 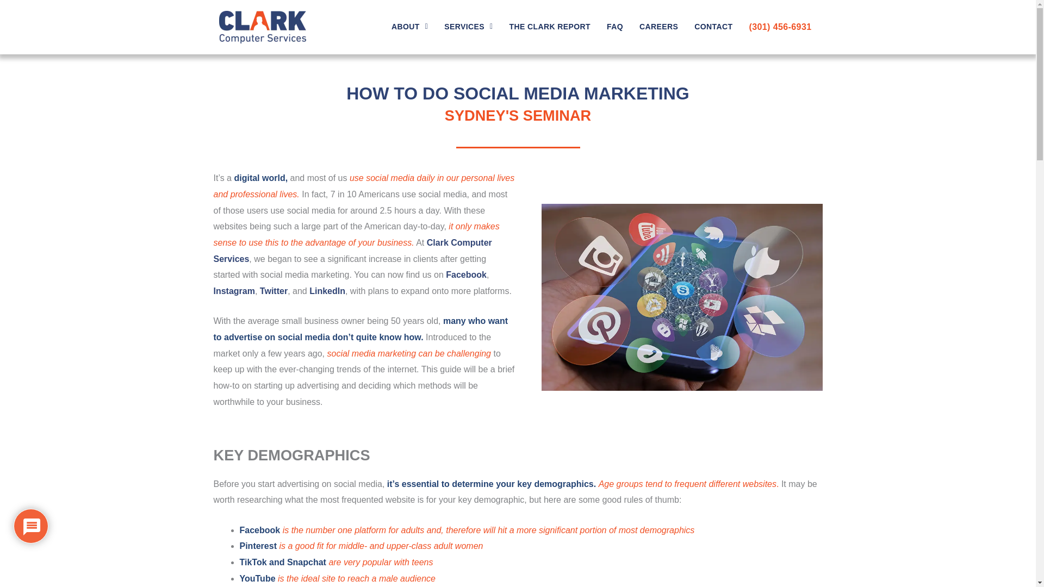 What do you see at coordinates (468, 26) in the screenshot?
I see `SERVICES` at bounding box center [468, 26].